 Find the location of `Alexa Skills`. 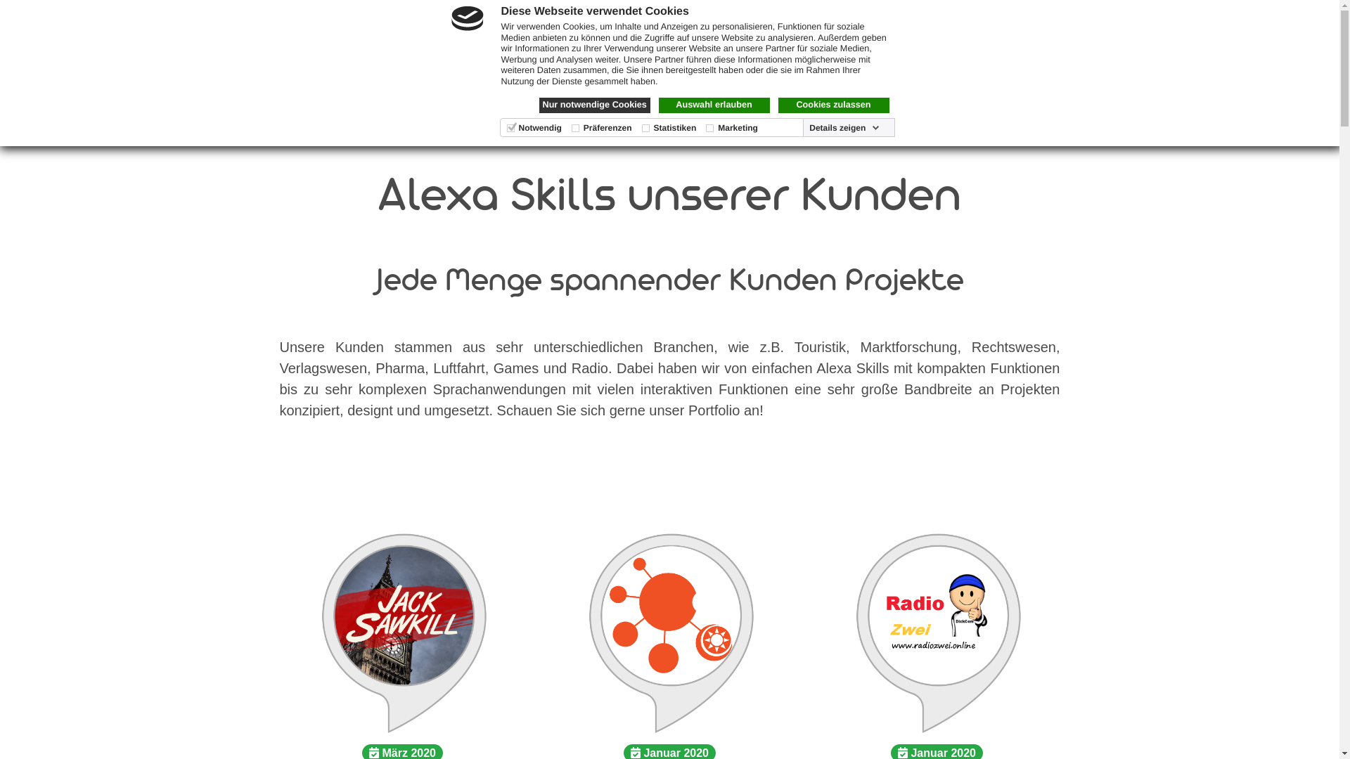

Alexa Skills is located at coordinates (678, 78).